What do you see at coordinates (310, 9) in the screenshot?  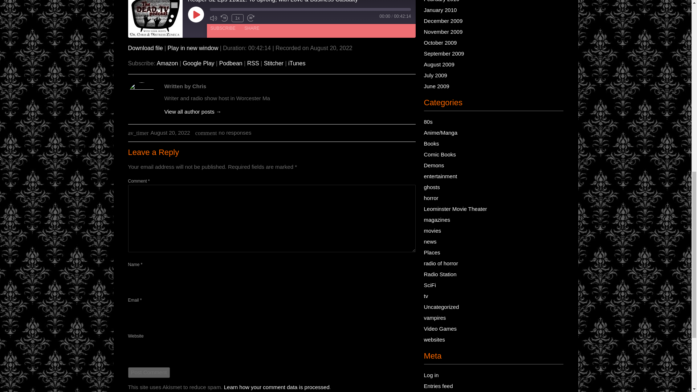 I see `Seek` at bounding box center [310, 9].